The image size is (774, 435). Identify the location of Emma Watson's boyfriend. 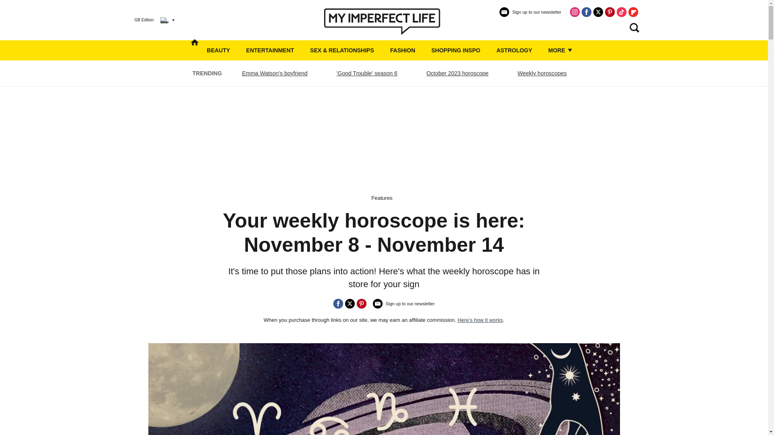
(275, 73).